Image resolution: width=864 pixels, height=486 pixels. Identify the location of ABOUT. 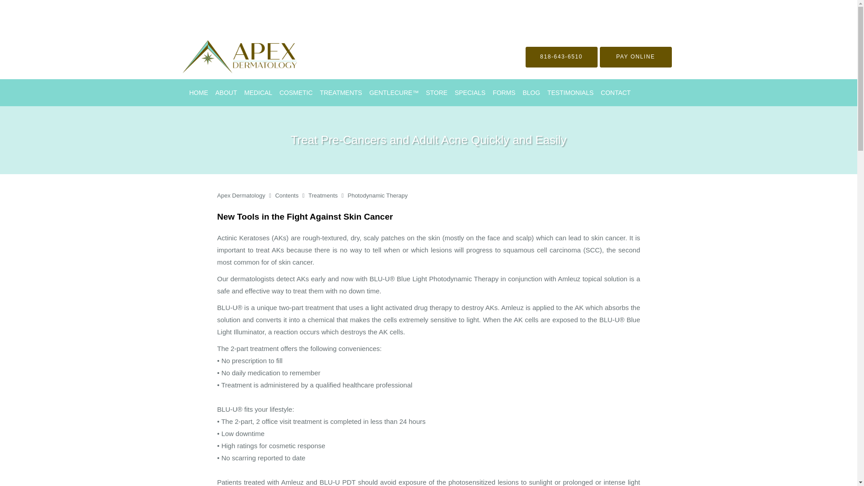
(226, 93).